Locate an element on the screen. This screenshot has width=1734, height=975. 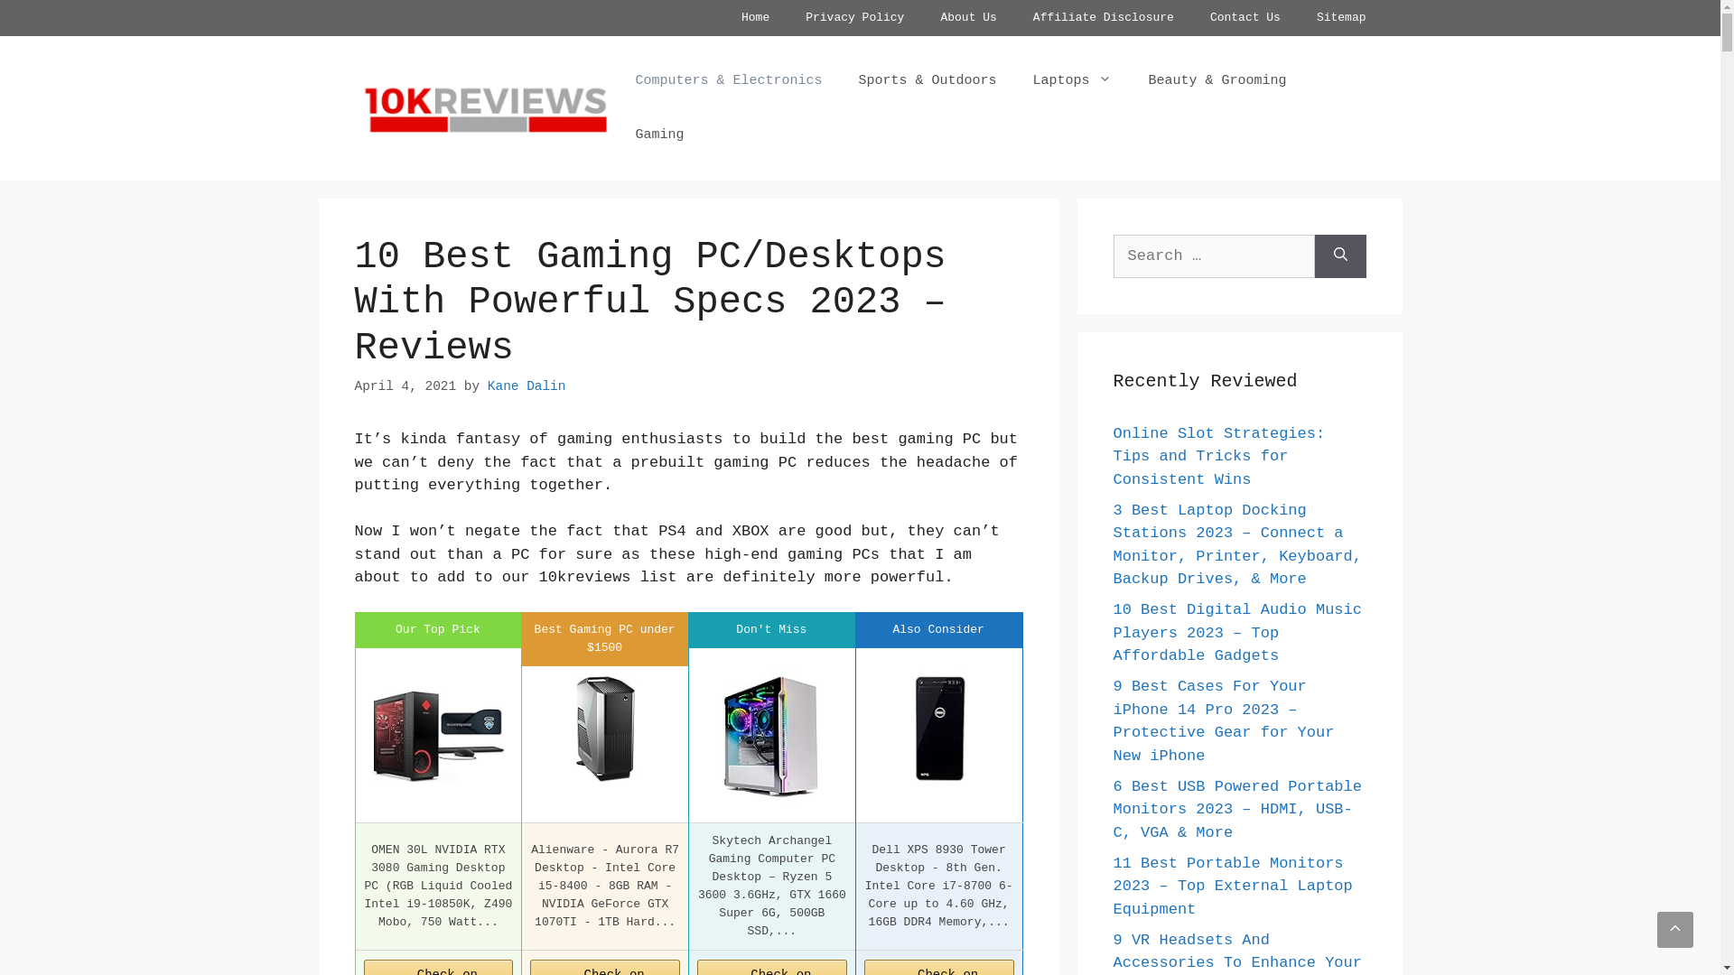
About Us is located at coordinates (968, 18).